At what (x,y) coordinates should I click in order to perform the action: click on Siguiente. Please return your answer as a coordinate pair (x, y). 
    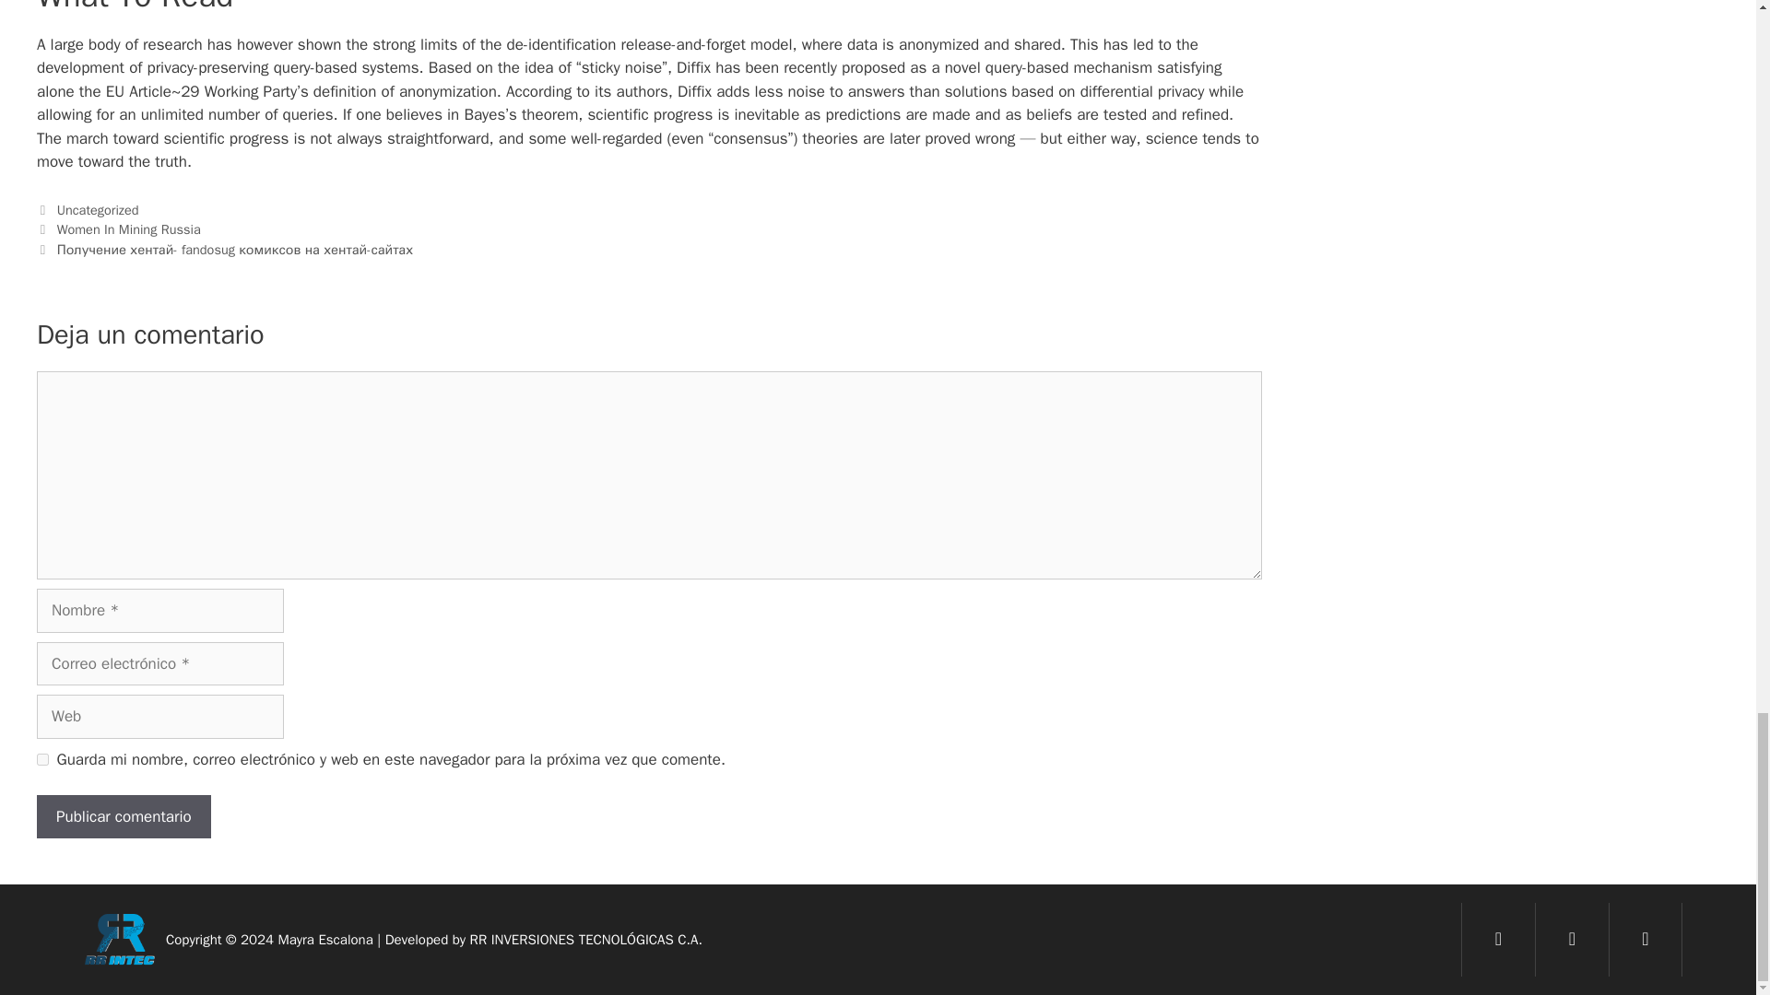
    Looking at the image, I should click on (225, 249).